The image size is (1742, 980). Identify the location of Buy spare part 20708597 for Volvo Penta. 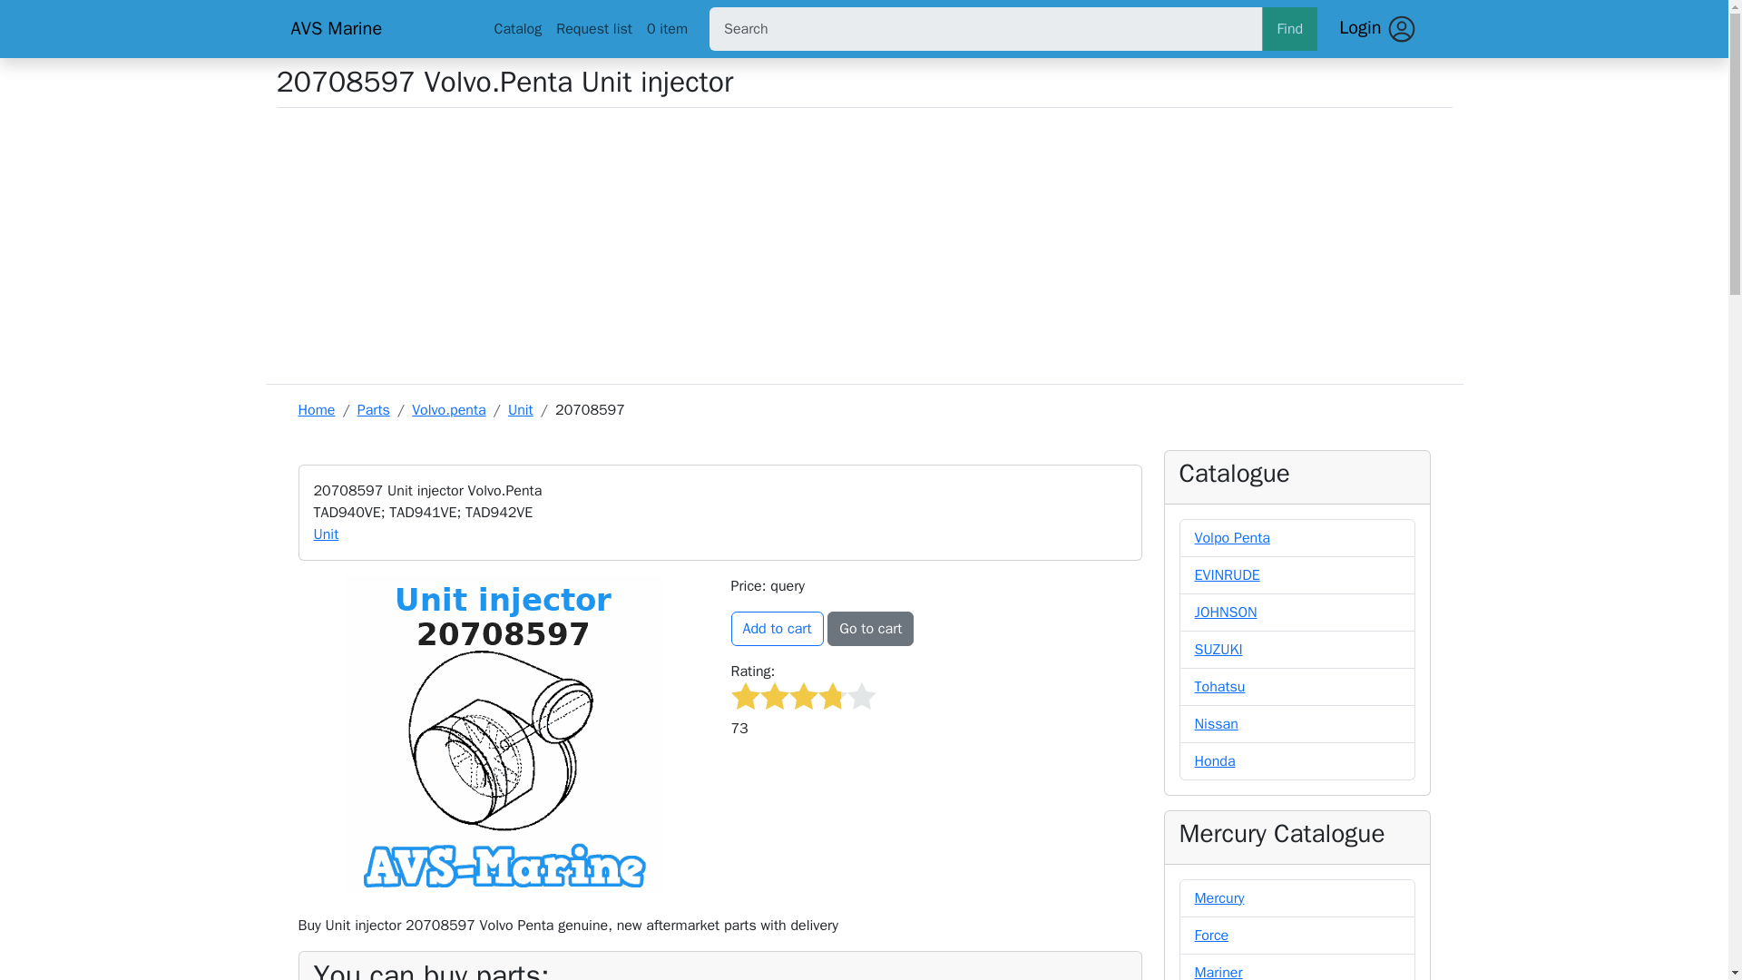
(778, 628).